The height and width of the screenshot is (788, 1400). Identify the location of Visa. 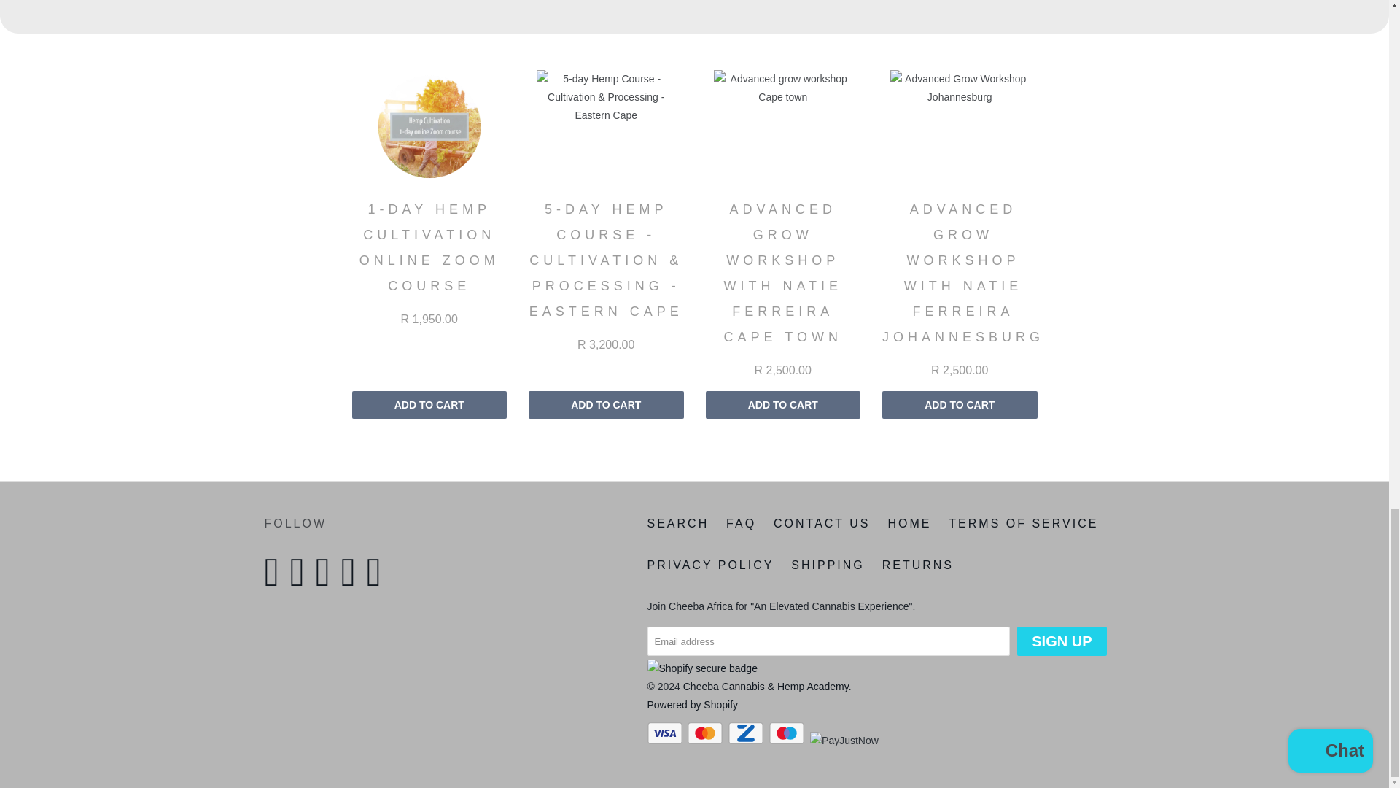
(666, 733).